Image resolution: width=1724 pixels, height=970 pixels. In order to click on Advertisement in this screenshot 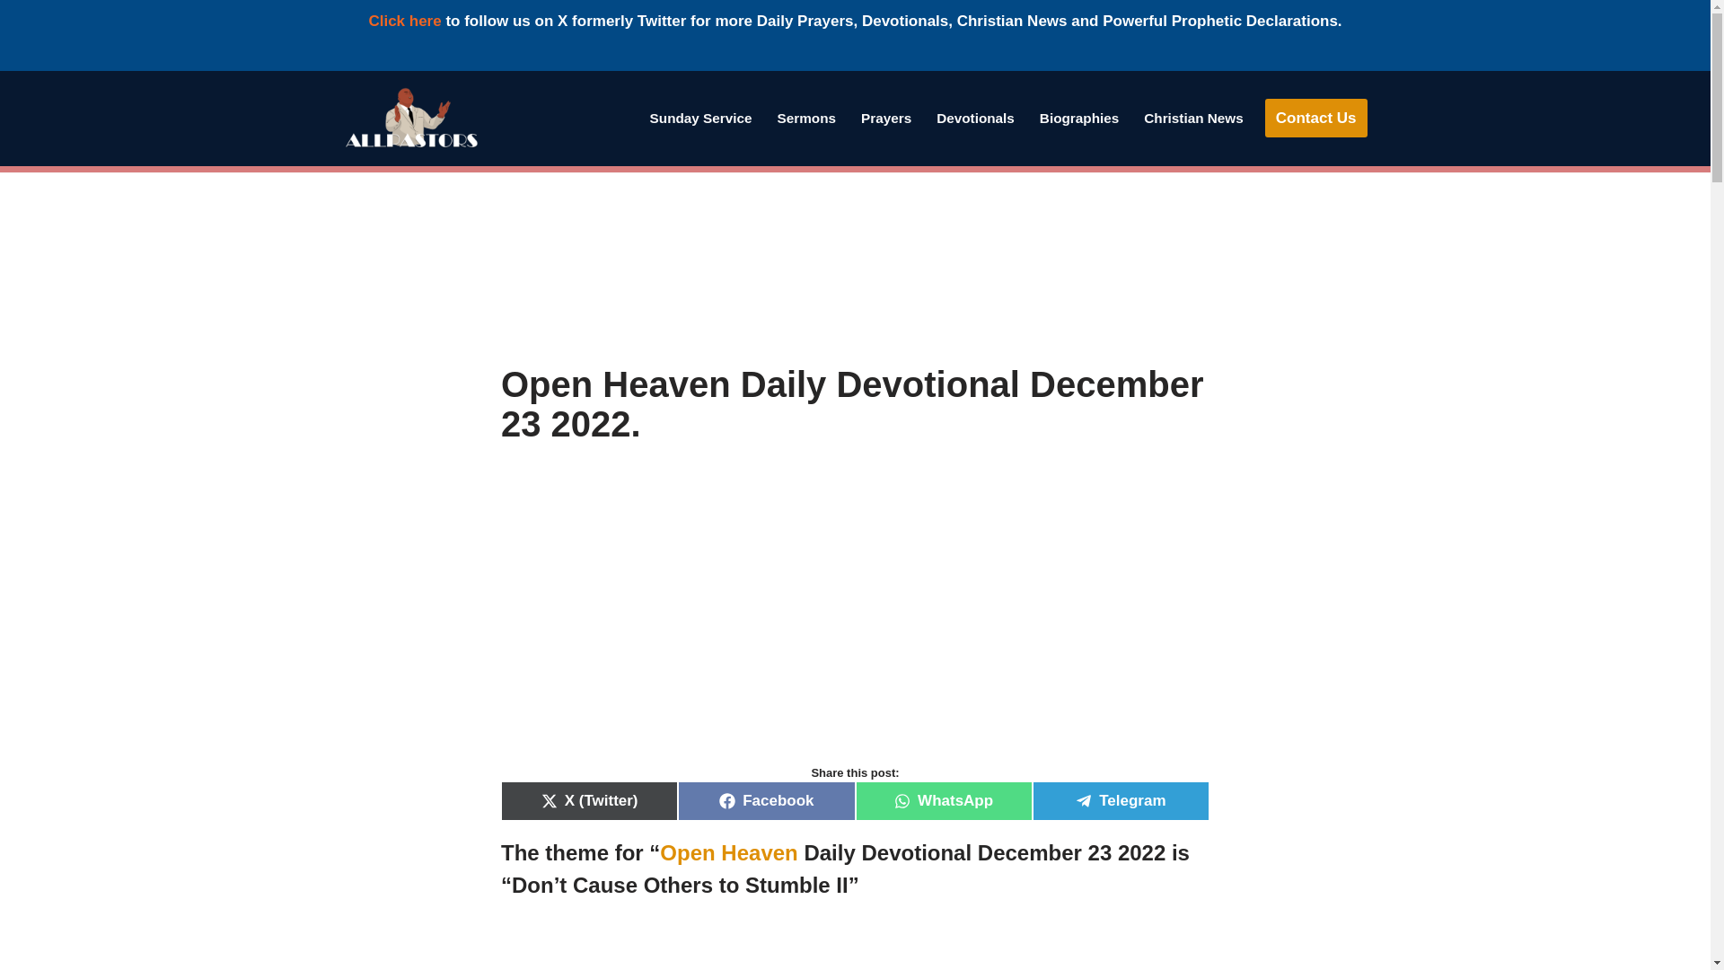, I will do `click(855, 623)`.